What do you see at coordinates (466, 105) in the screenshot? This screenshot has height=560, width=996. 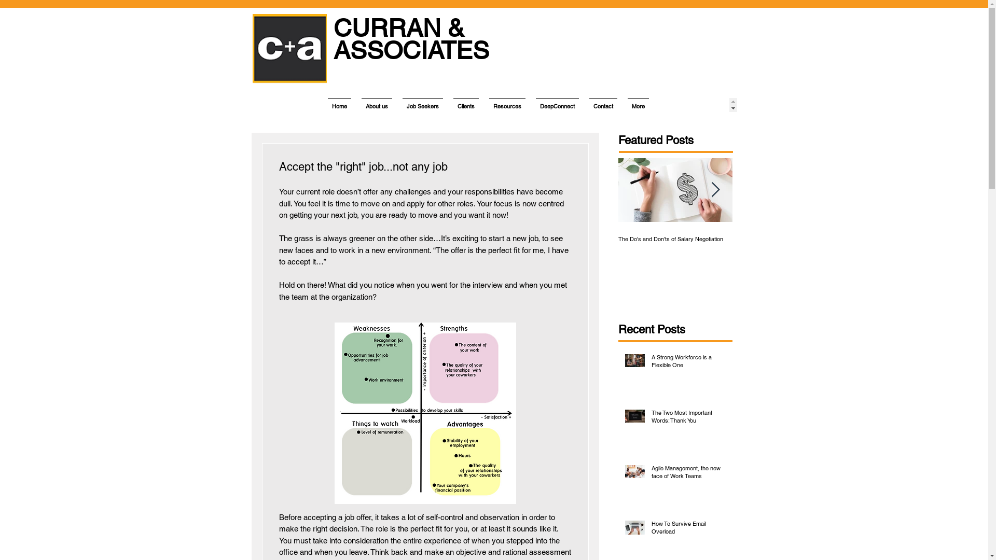 I see `Clients` at bounding box center [466, 105].